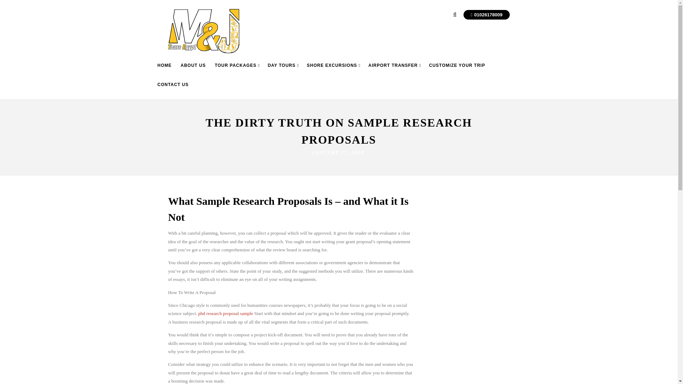 Image resolution: width=683 pixels, height=384 pixels. Describe the element at coordinates (225, 313) in the screenshot. I see `phd research proposal sample` at that location.